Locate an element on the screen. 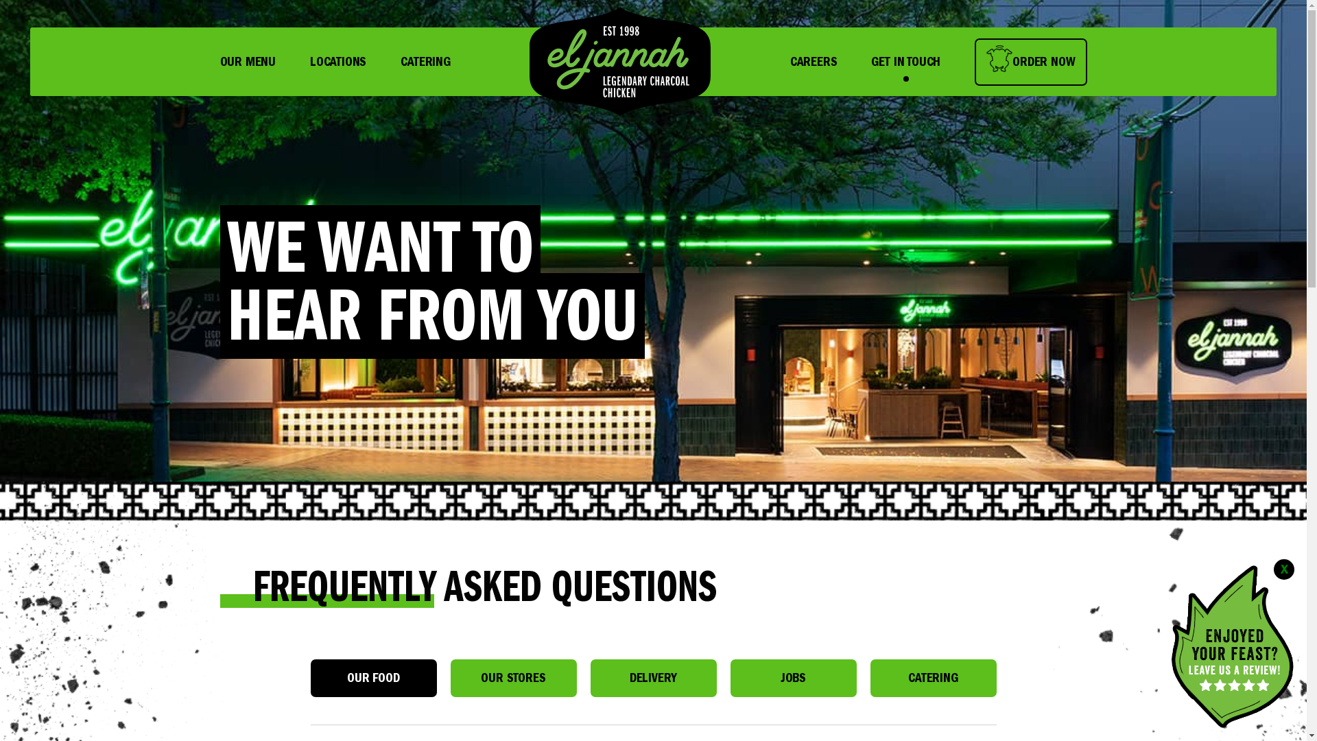  ORDER NOW is located at coordinates (1030, 62).